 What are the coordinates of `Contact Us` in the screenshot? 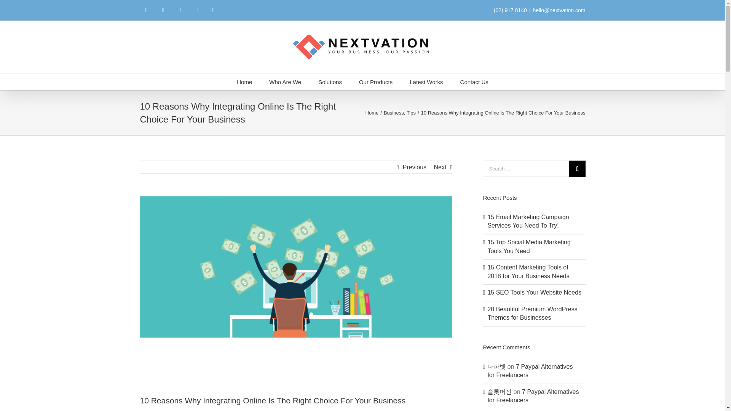 It's located at (474, 81).